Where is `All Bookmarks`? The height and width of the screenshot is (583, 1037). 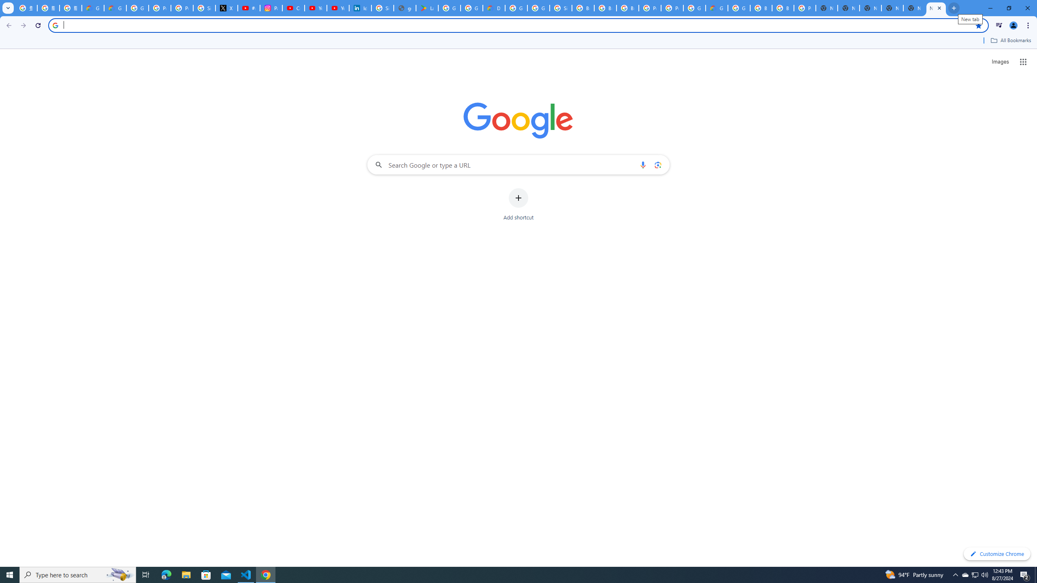
All Bookmarks is located at coordinates (1010, 40).